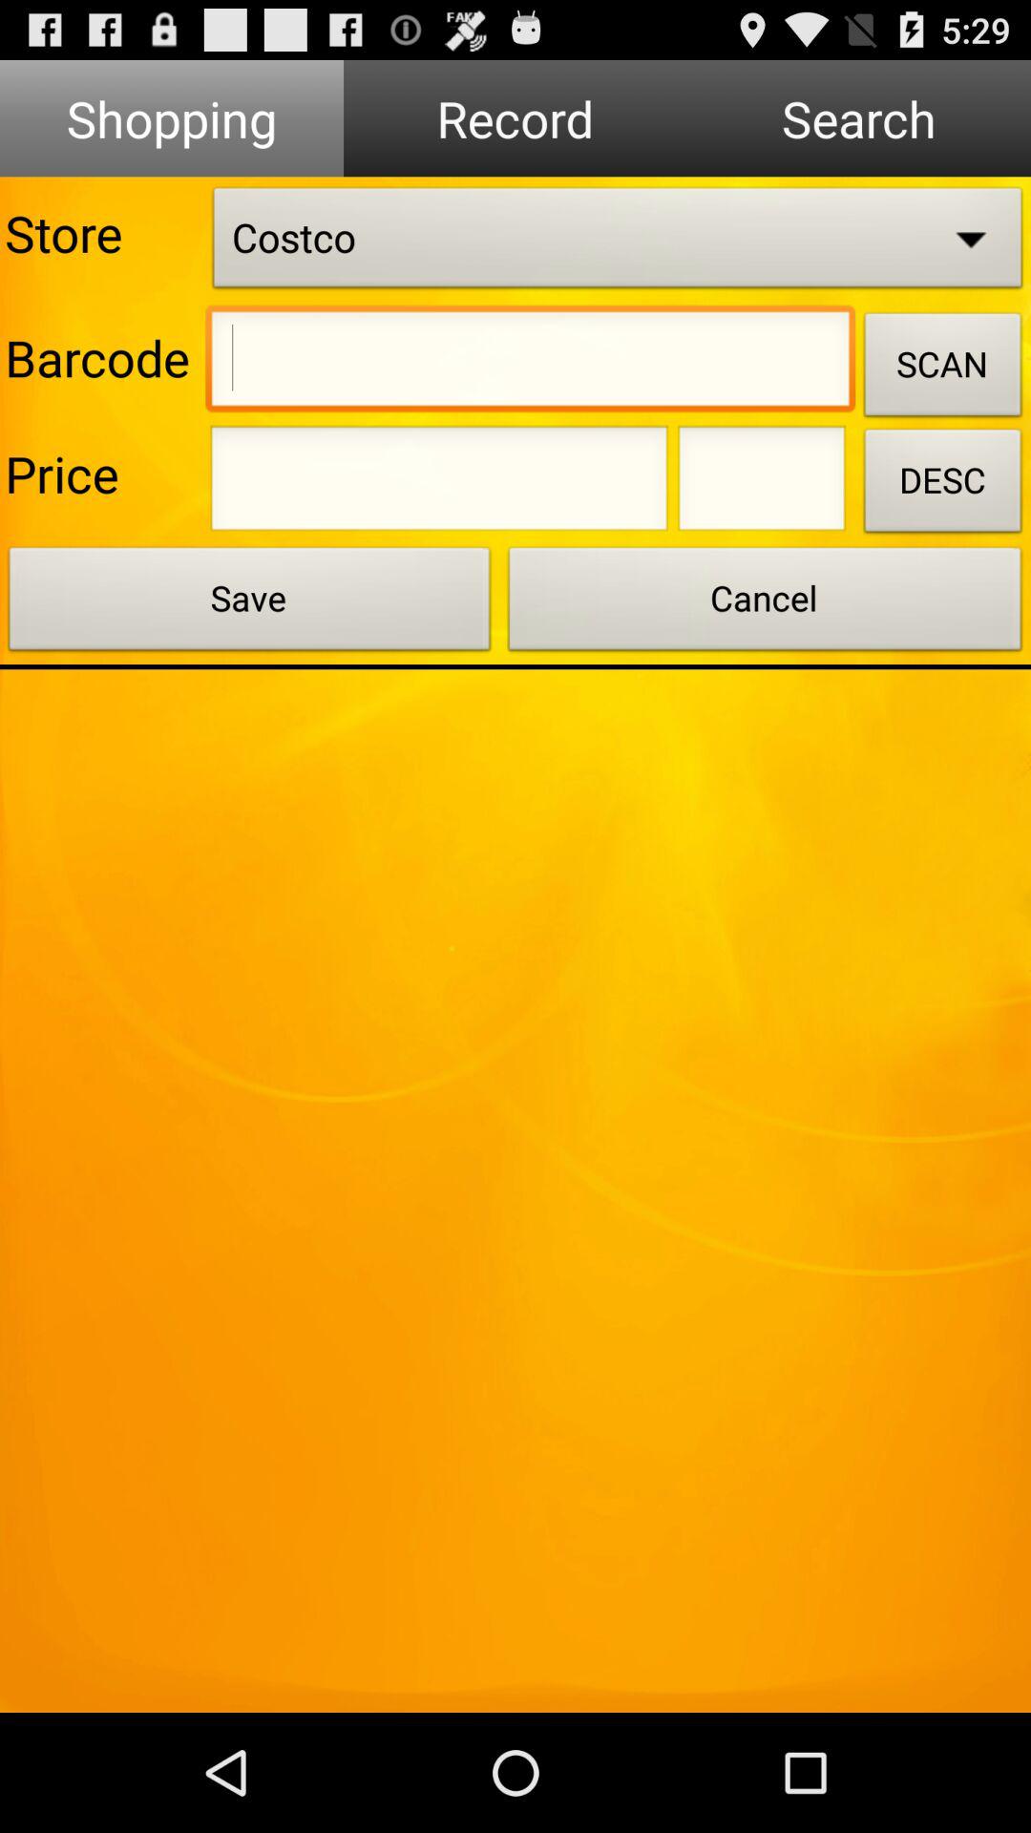  I want to click on value for product, so click(439, 484).